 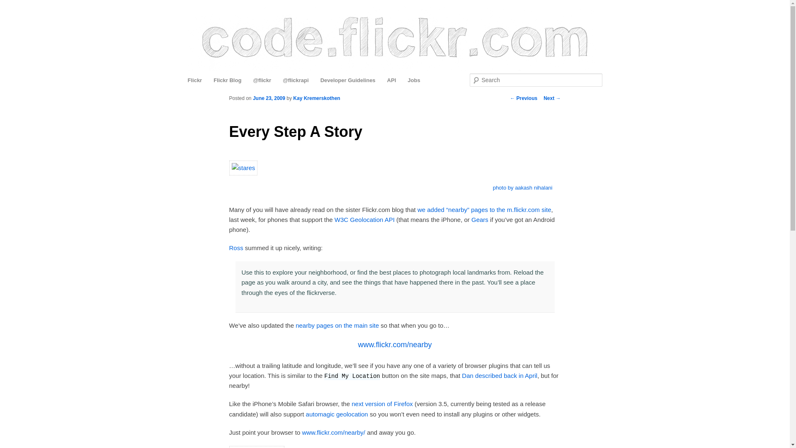 I want to click on stares by aakash nihalani, on Flickr, so click(x=243, y=168).